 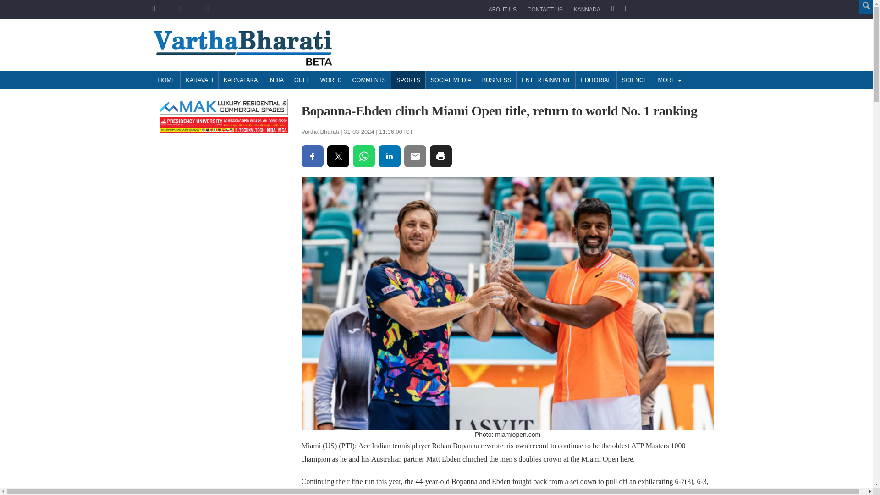 What do you see at coordinates (451, 80) in the screenshot?
I see `Social Media` at bounding box center [451, 80].